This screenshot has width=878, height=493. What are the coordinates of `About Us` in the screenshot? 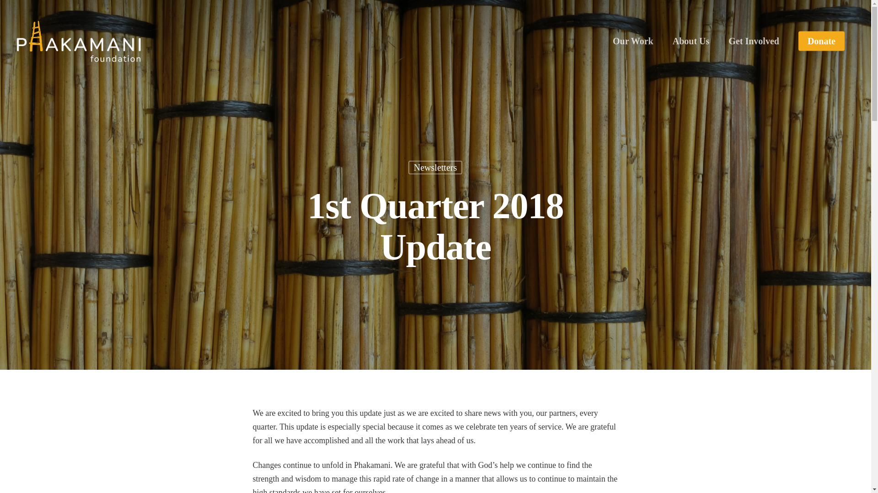 It's located at (691, 41).